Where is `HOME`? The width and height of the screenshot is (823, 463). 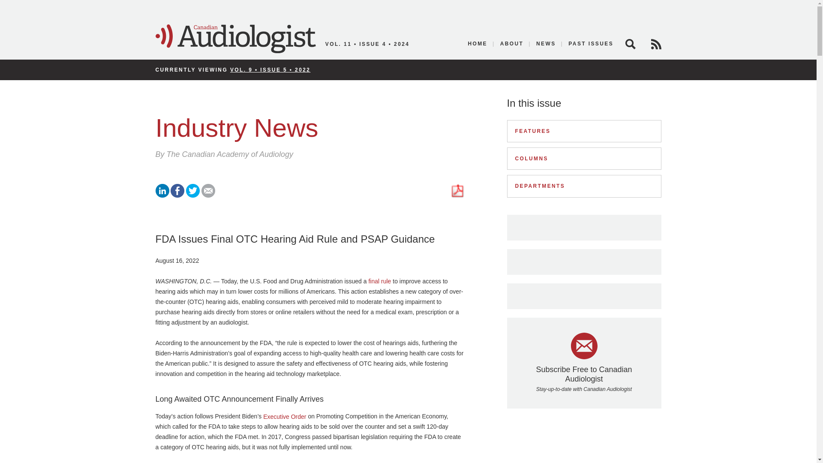
HOME is located at coordinates (478, 44).